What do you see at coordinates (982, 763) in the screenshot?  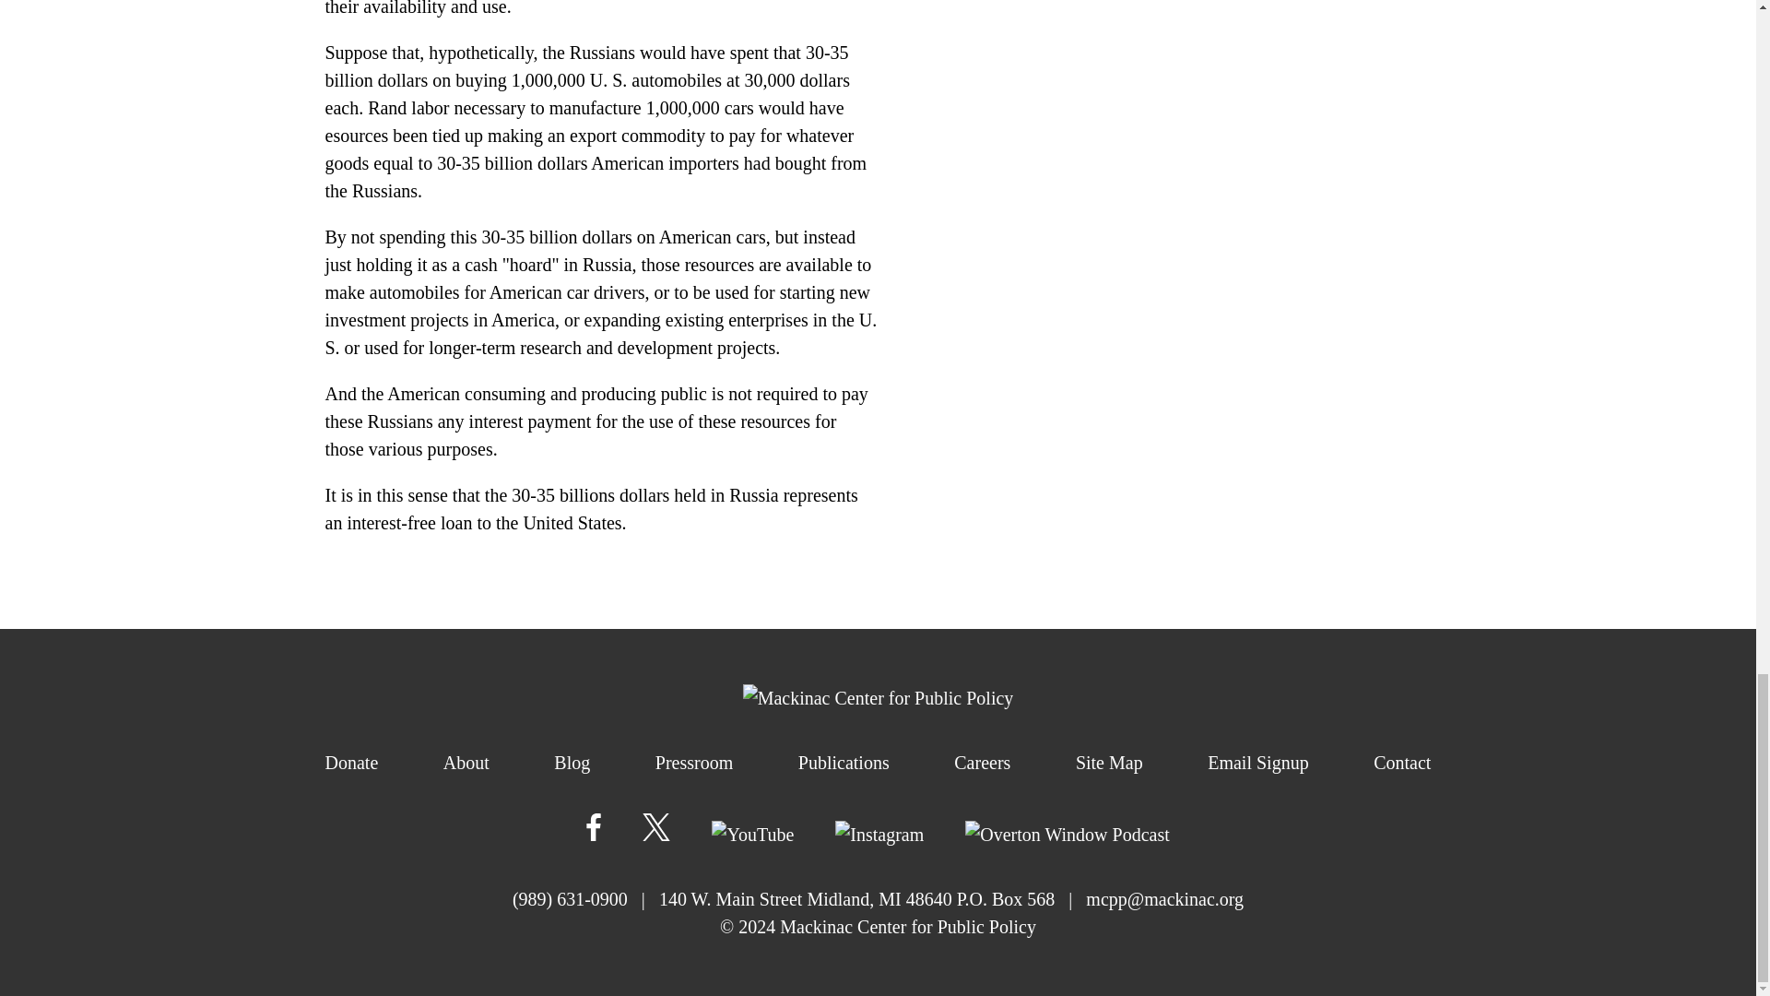 I see `Careers` at bounding box center [982, 763].